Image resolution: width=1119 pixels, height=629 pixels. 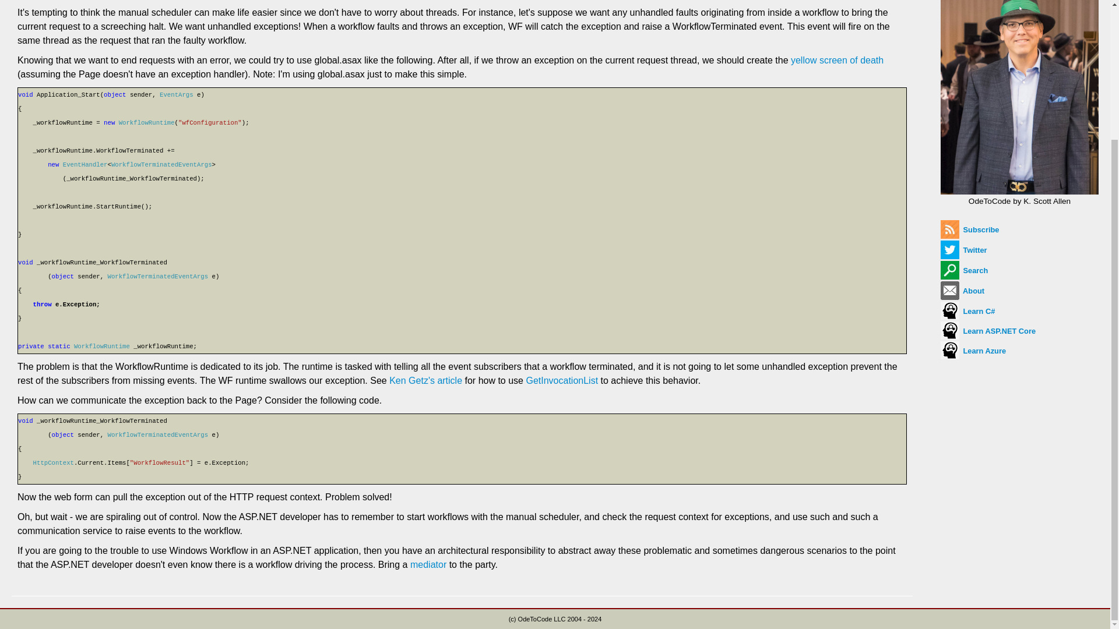 What do you see at coordinates (964, 270) in the screenshot?
I see `Search` at bounding box center [964, 270].